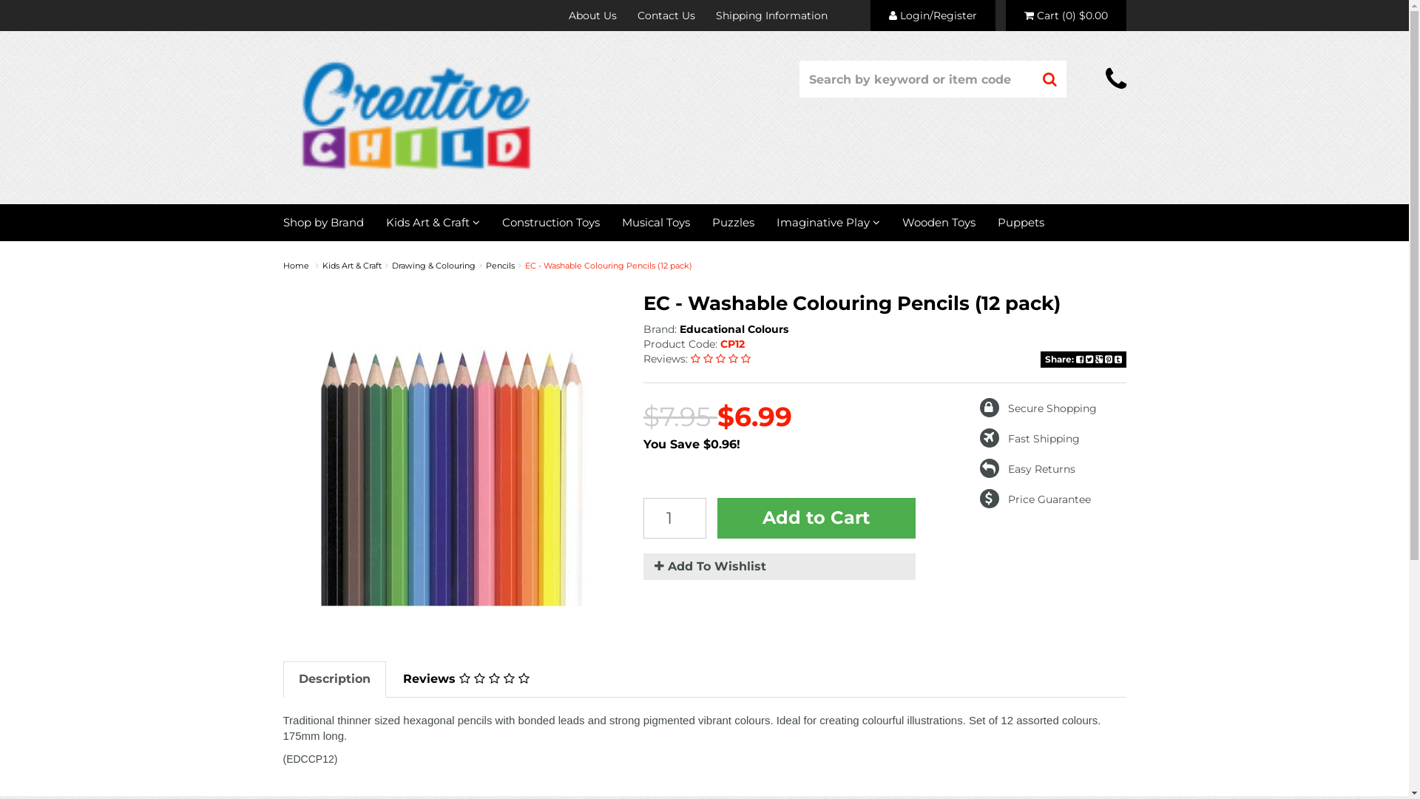  I want to click on Imaginative Play, so click(828, 223).